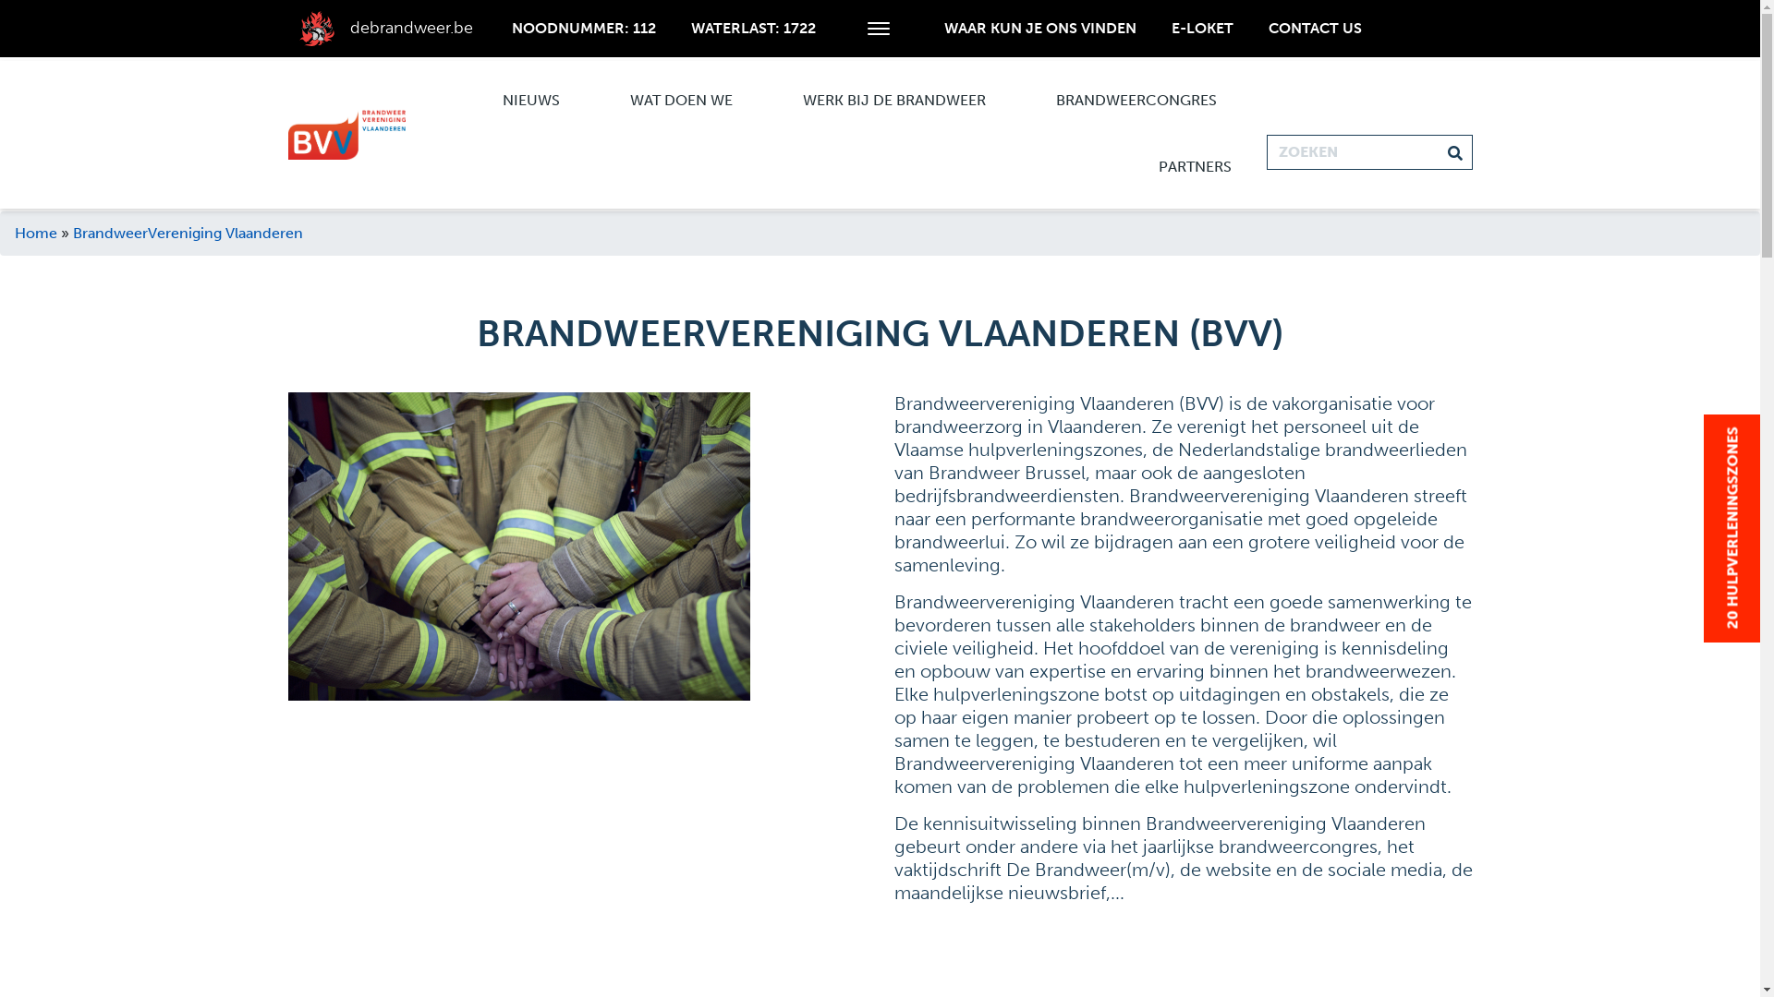  I want to click on E-LOKET, so click(1203, 28).